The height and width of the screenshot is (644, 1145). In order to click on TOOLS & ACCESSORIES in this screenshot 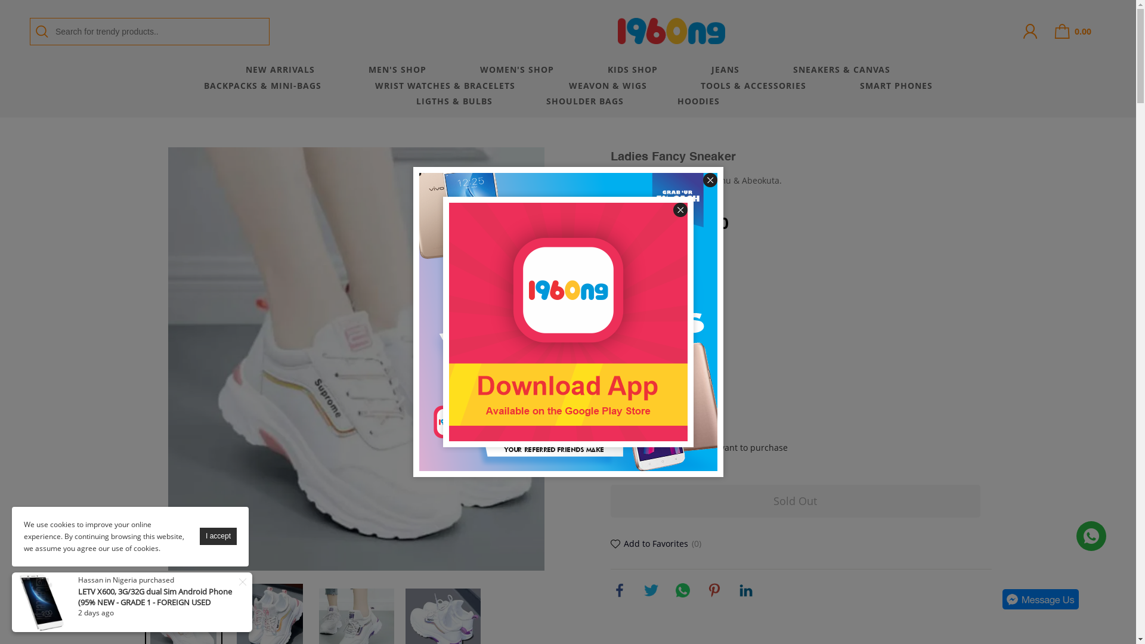, I will do `click(753, 86)`.